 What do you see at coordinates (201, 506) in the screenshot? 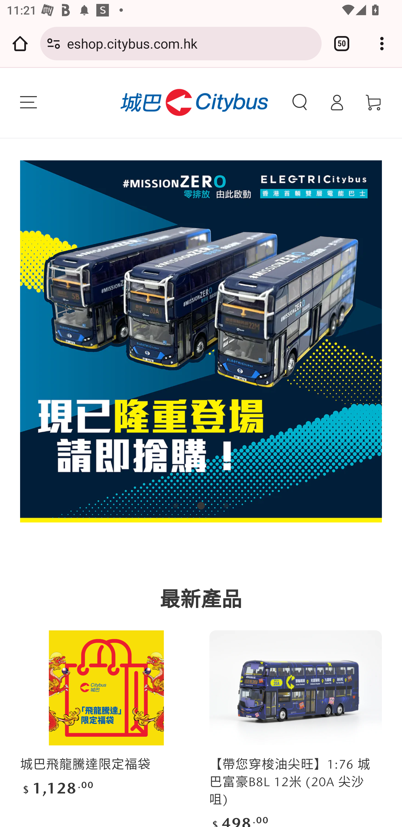
I see `View slide 2` at bounding box center [201, 506].